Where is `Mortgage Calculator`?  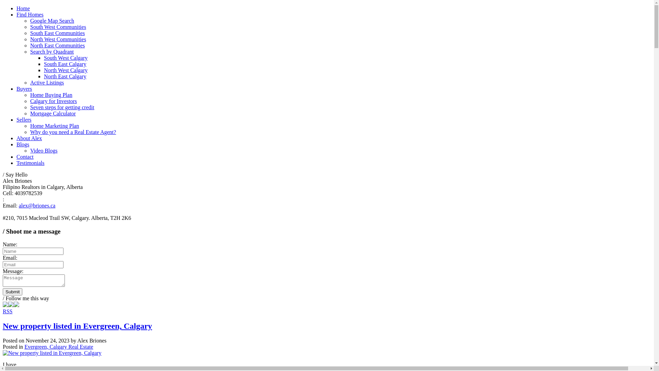 Mortgage Calculator is located at coordinates (53, 113).